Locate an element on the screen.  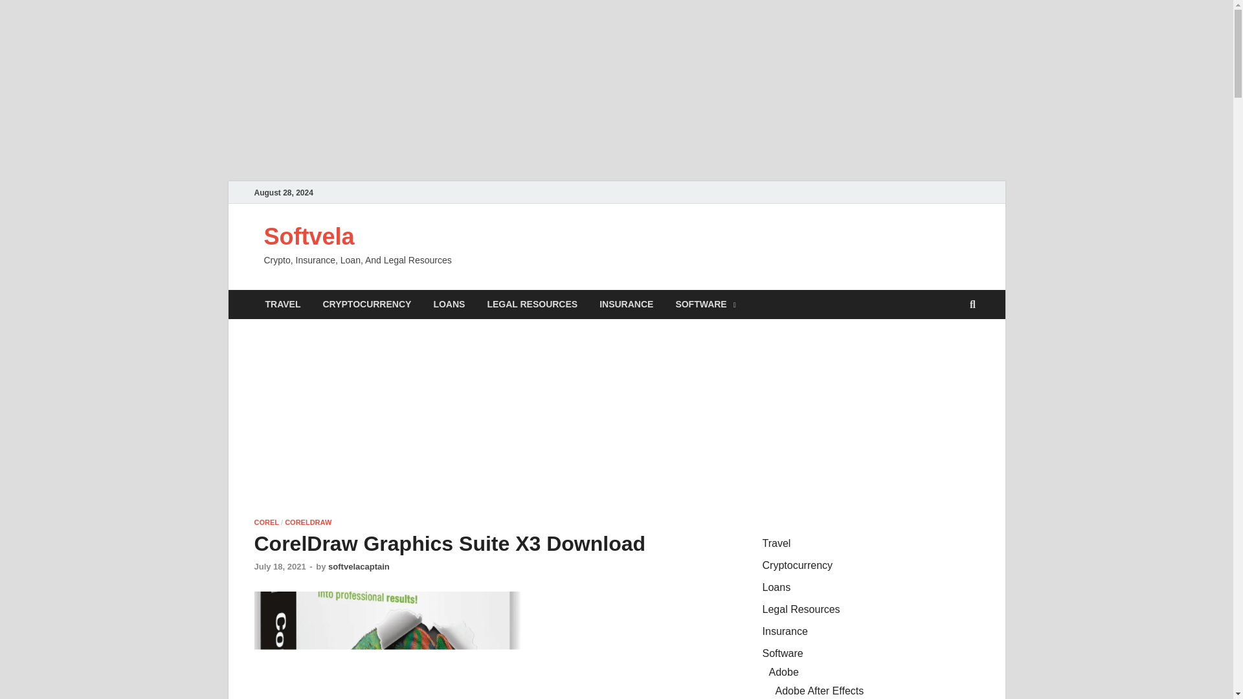
LEGAL RESOURCES is located at coordinates (532, 304).